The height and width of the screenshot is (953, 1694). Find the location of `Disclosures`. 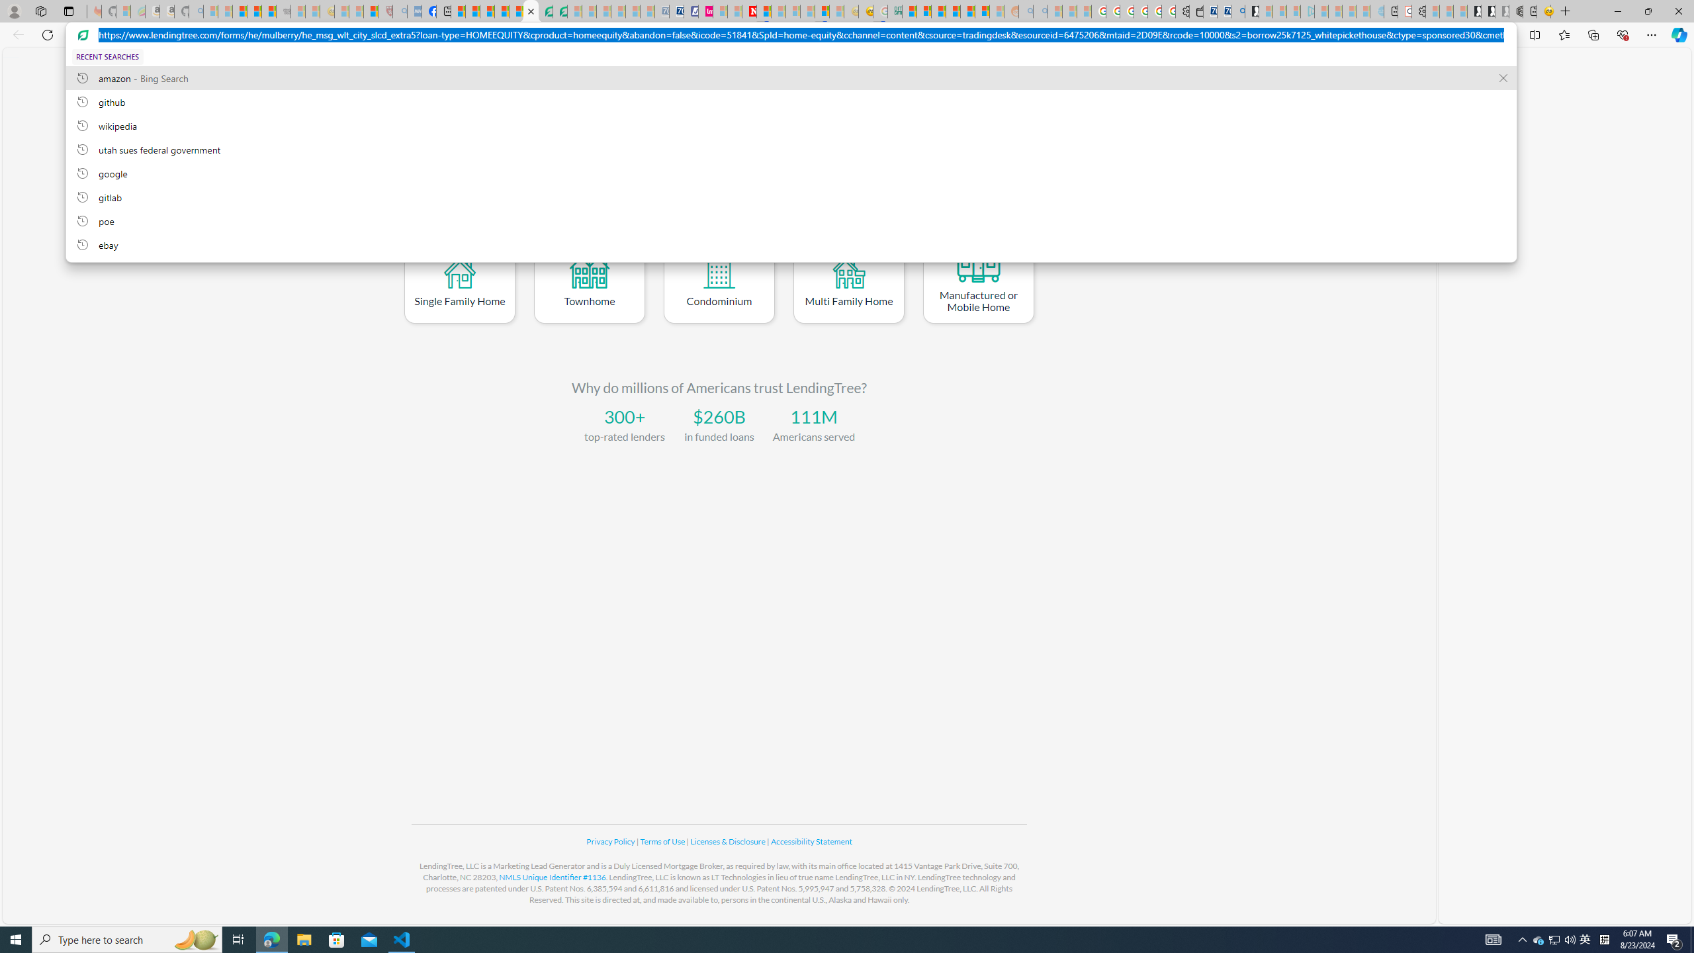

Disclosures is located at coordinates (1006, 73).